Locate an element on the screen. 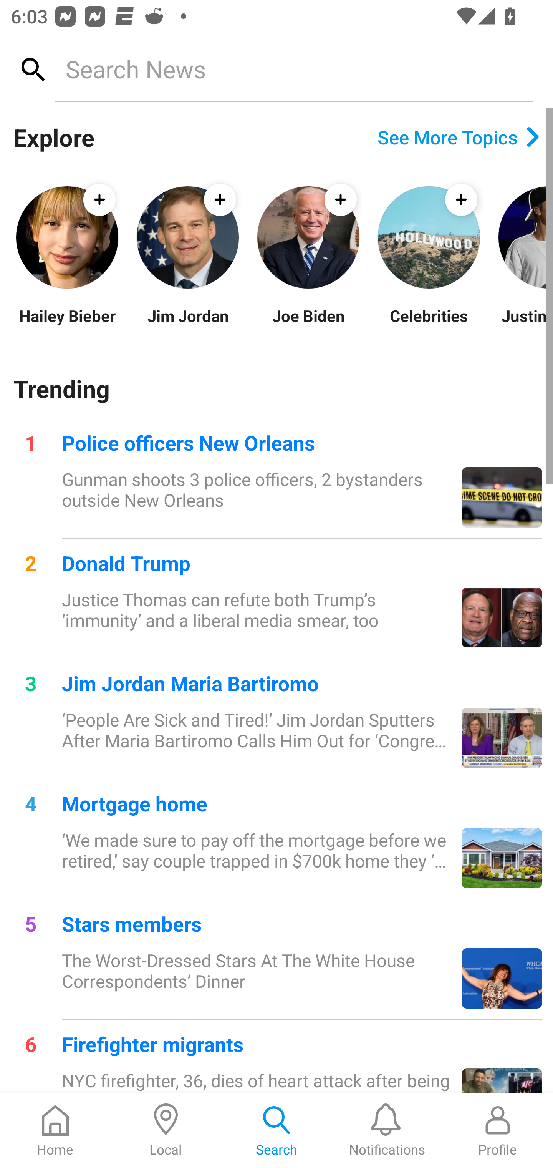 The height and width of the screenshot is (1168, 553). Celebrities is located at coordinates (429, 325).